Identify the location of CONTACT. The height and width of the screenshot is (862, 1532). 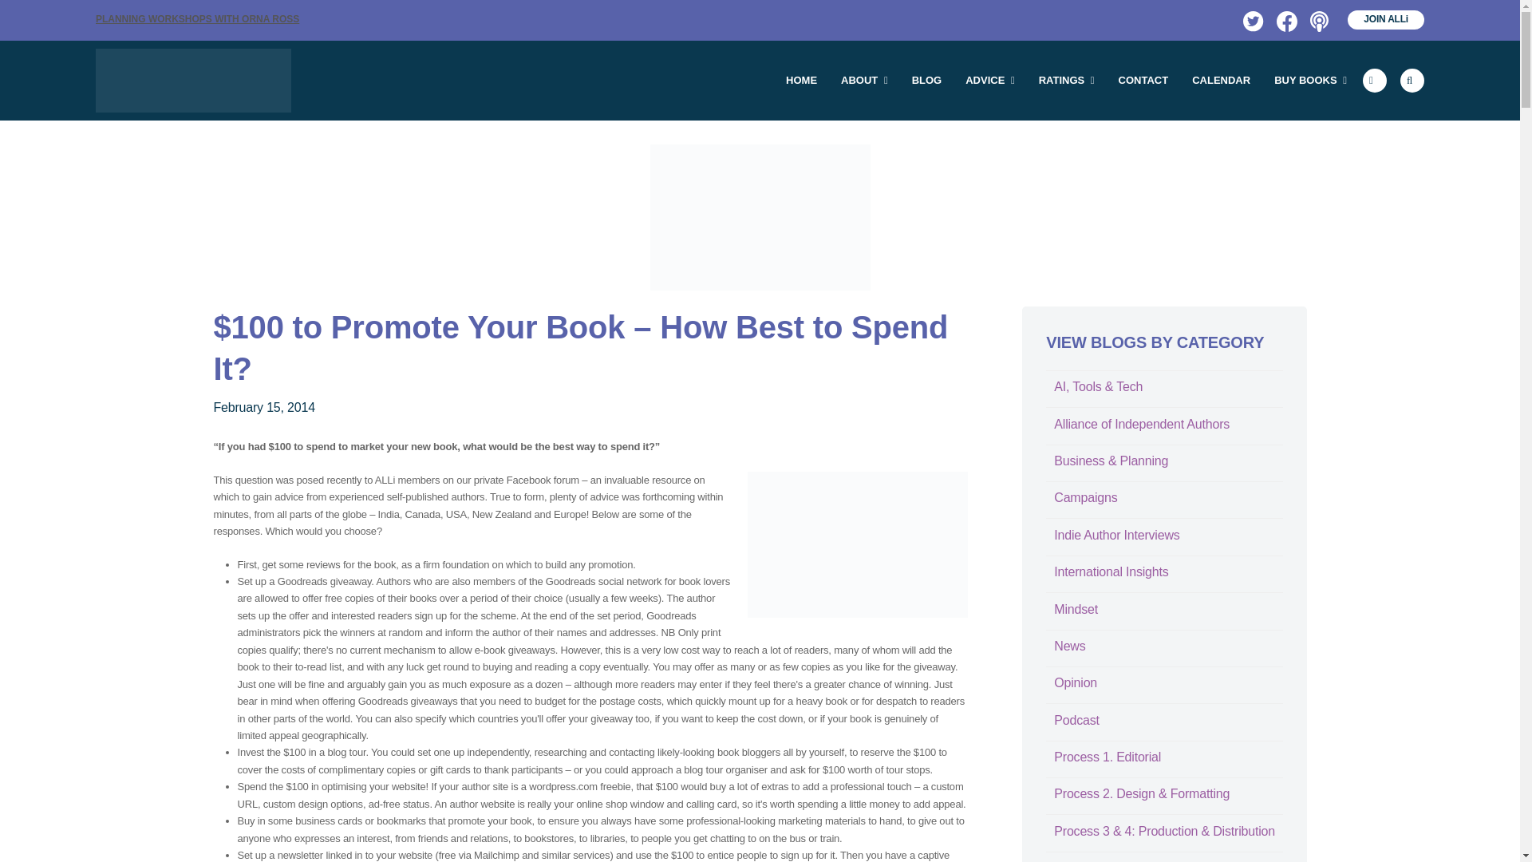
(1143, 80).